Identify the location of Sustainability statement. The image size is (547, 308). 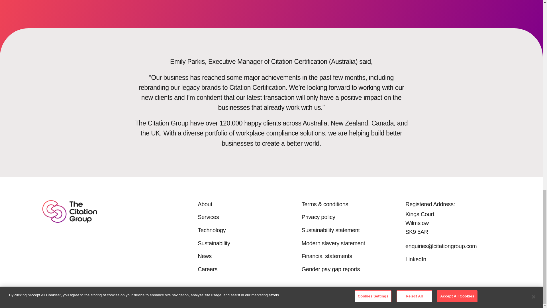
(331, 230).